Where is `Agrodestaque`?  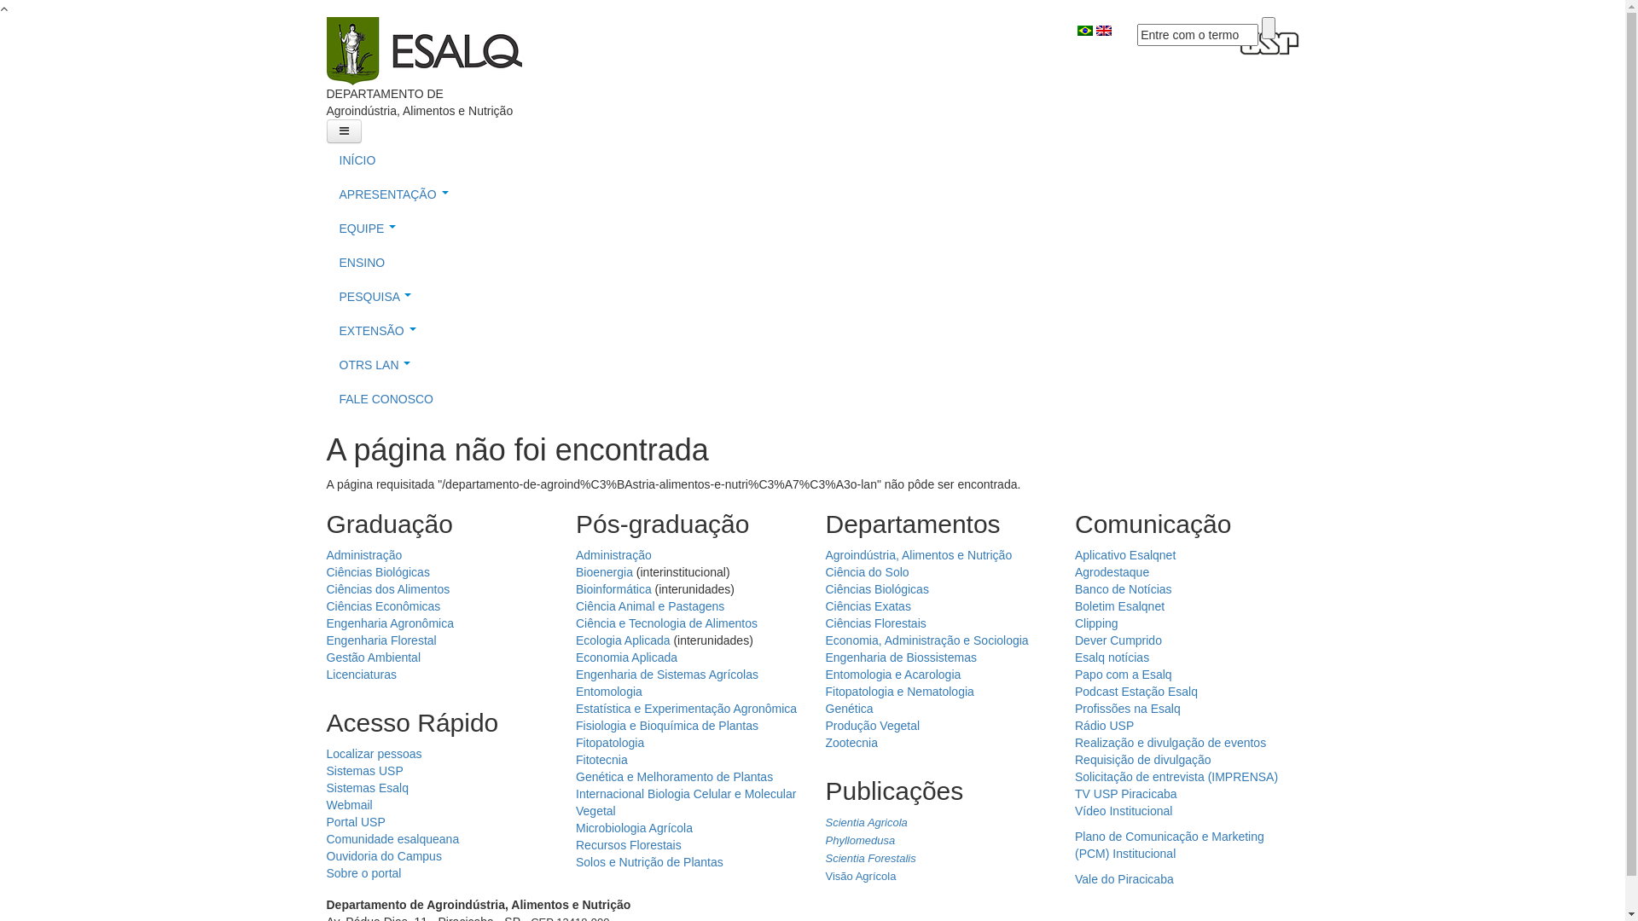 Agrodestaque is located at coordinates (1112, 572).